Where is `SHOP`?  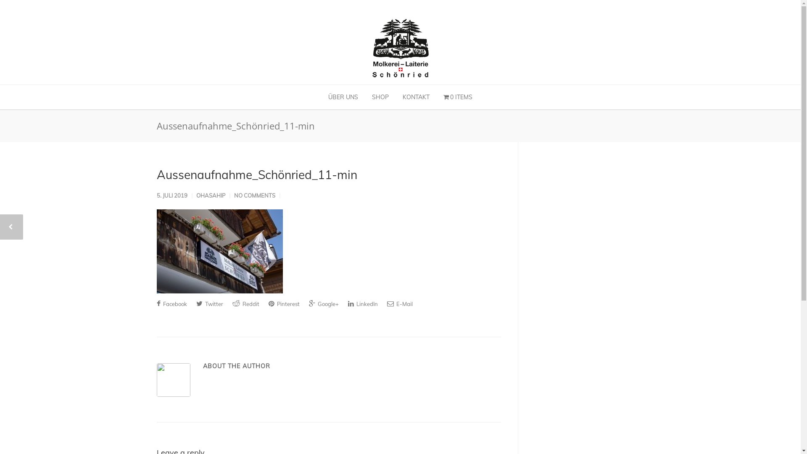 SHOP is located at coordinates (380, 97).